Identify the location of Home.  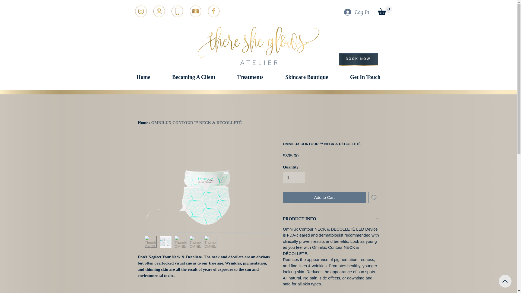
(143, 77).